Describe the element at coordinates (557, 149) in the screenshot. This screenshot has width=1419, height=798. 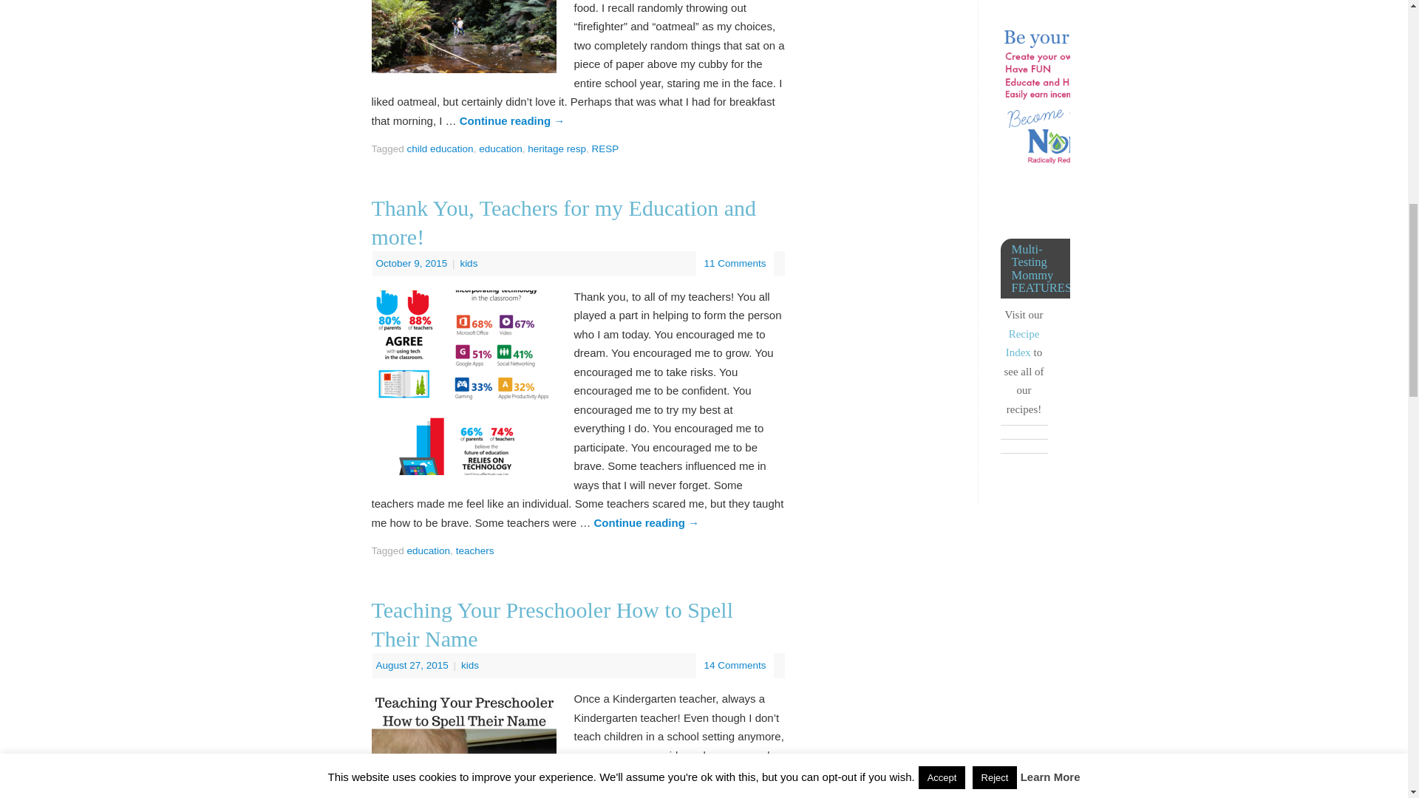
I see `heritage resp` at that location.